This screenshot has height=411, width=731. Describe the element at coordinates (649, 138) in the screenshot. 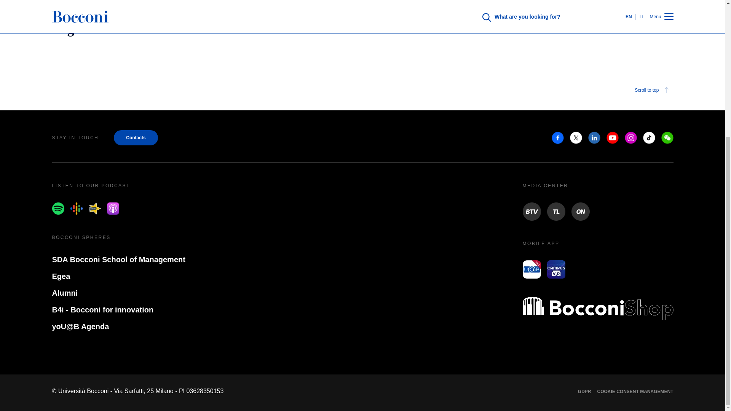

I see `Tiktok` at that location.